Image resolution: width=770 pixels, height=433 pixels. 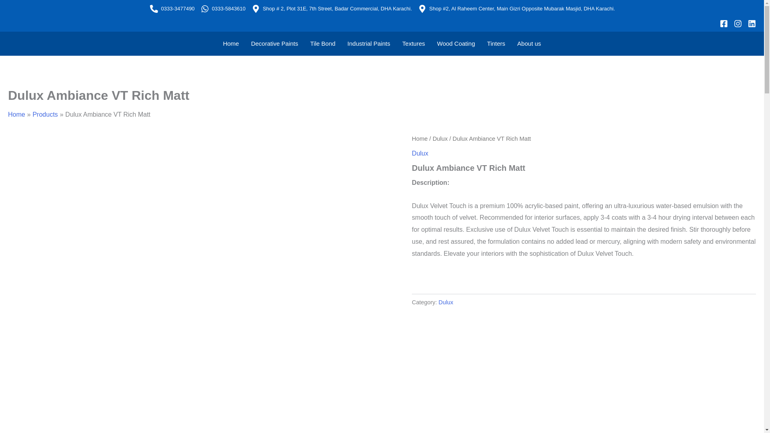 I want to click on Decorative Paints, so click(x=274, y=43).